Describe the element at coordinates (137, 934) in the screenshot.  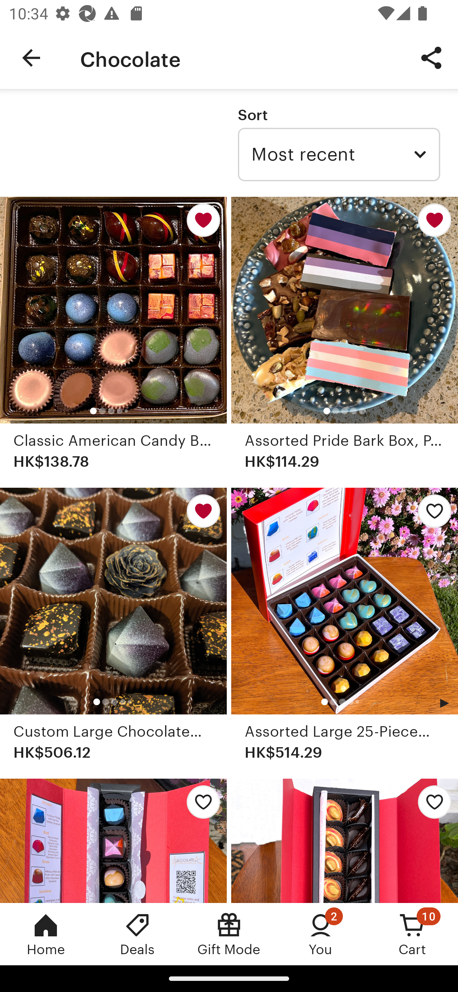
I see `Deals` at that location.